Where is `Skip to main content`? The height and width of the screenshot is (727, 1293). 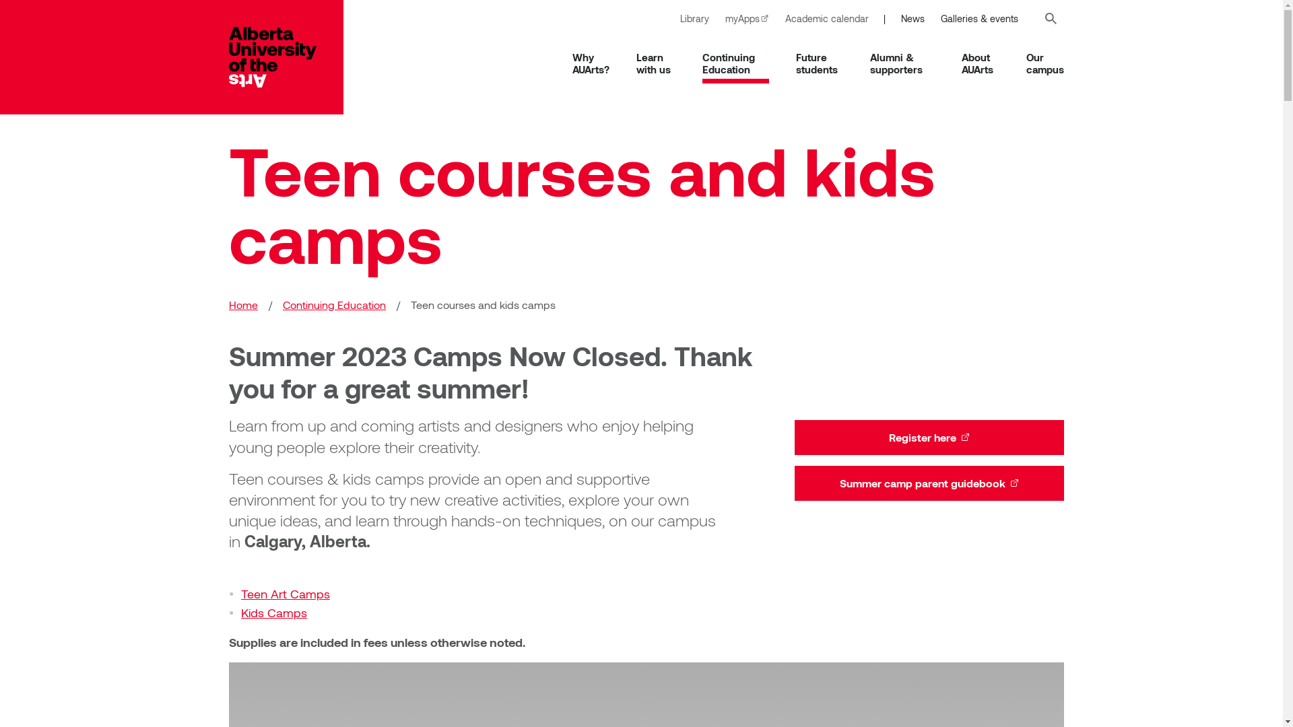 Skip to main content is located at coordinates (0, 0).